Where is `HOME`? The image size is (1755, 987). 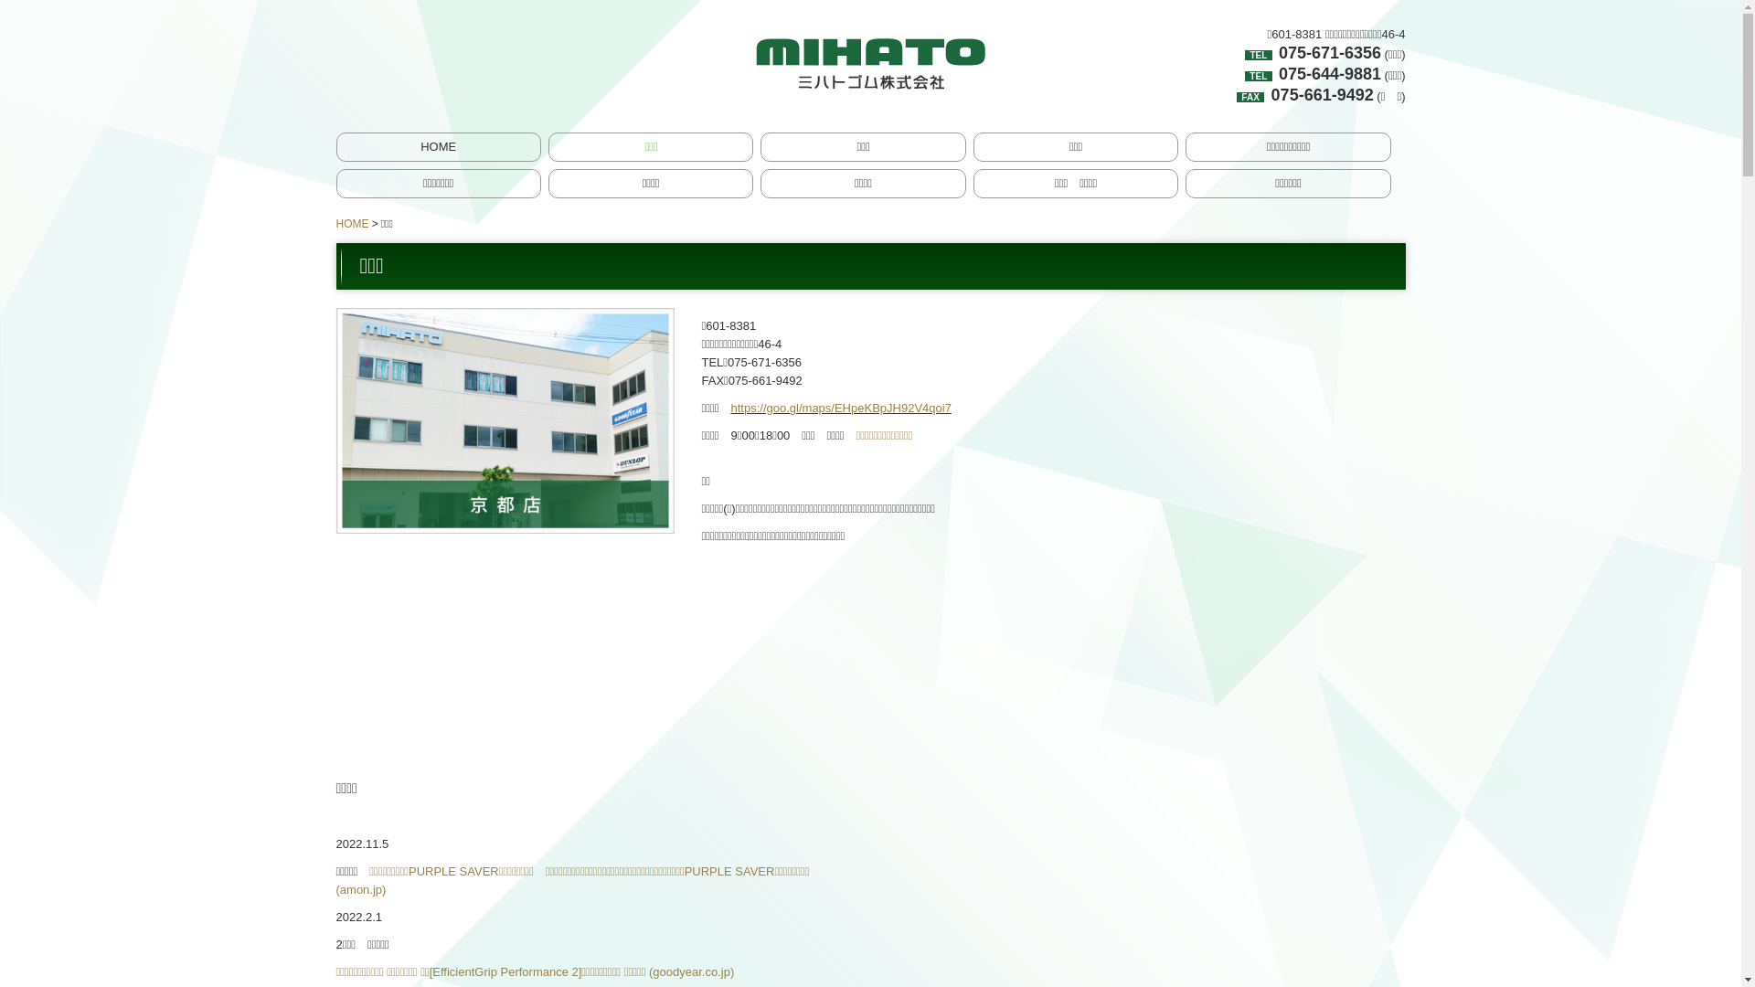 HOME is located at coordinates (353, 224).